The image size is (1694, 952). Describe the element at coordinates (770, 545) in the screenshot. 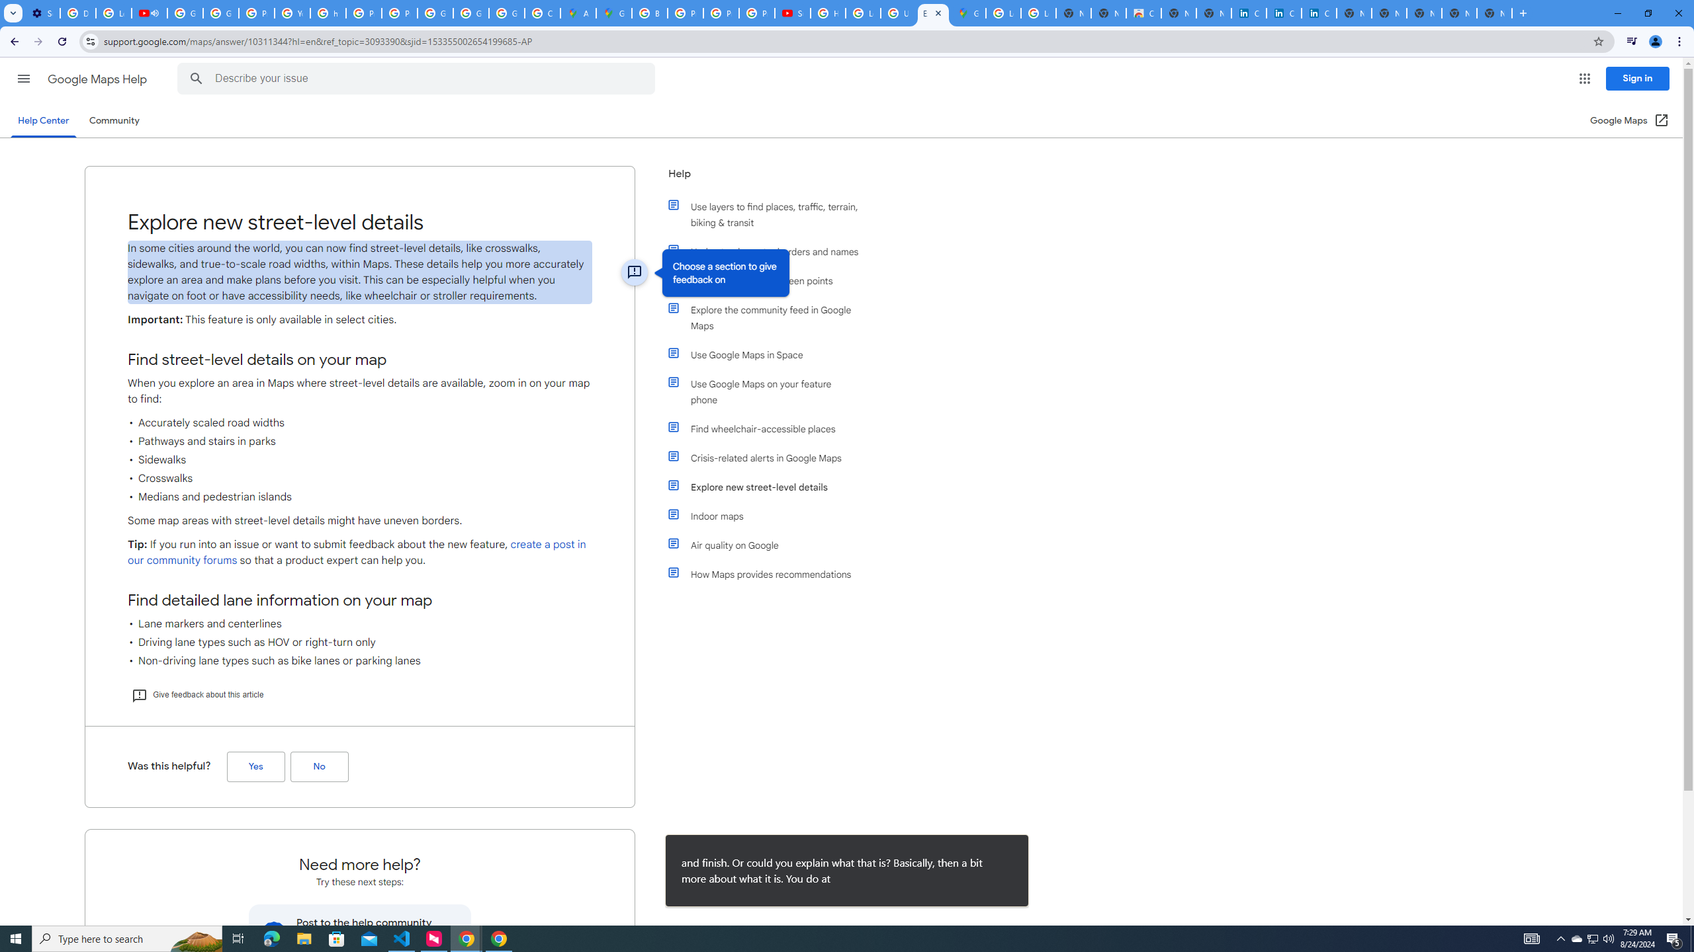

I see `Air quality on Google` at that location.